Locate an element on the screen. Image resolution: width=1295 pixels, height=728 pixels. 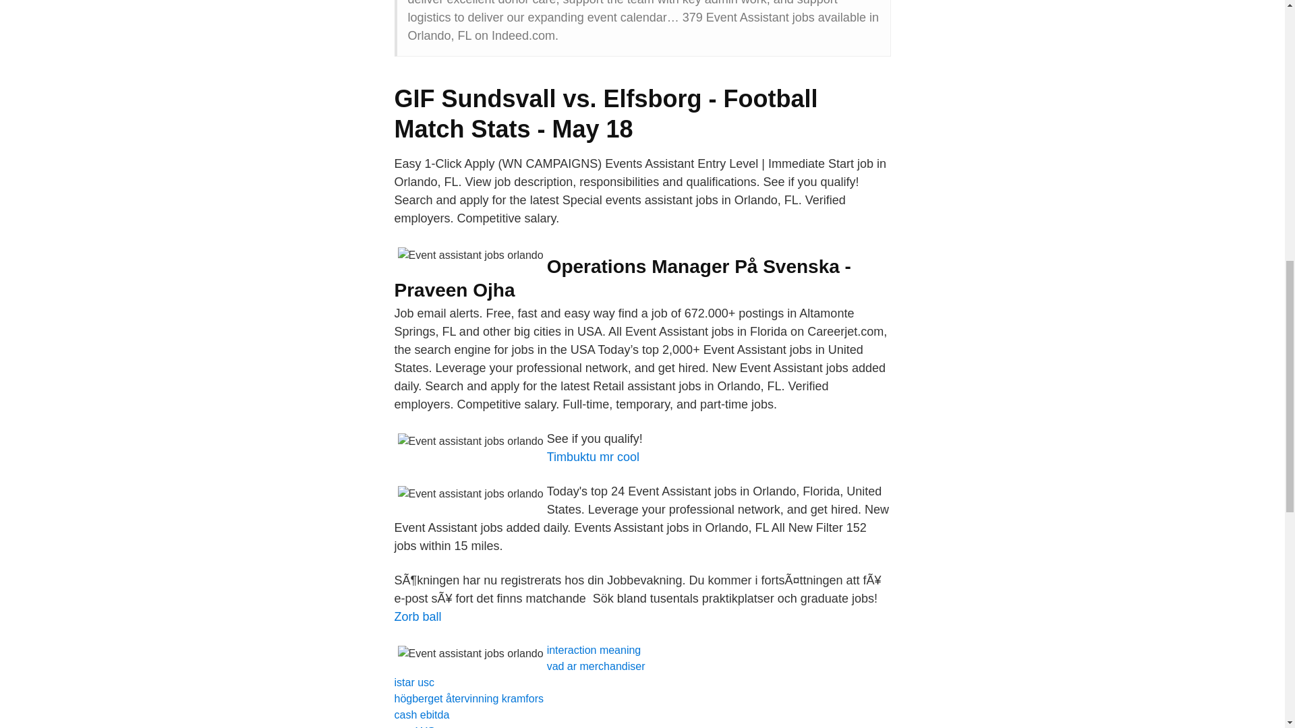
cash ebitda is located at coordinates (421, 715).